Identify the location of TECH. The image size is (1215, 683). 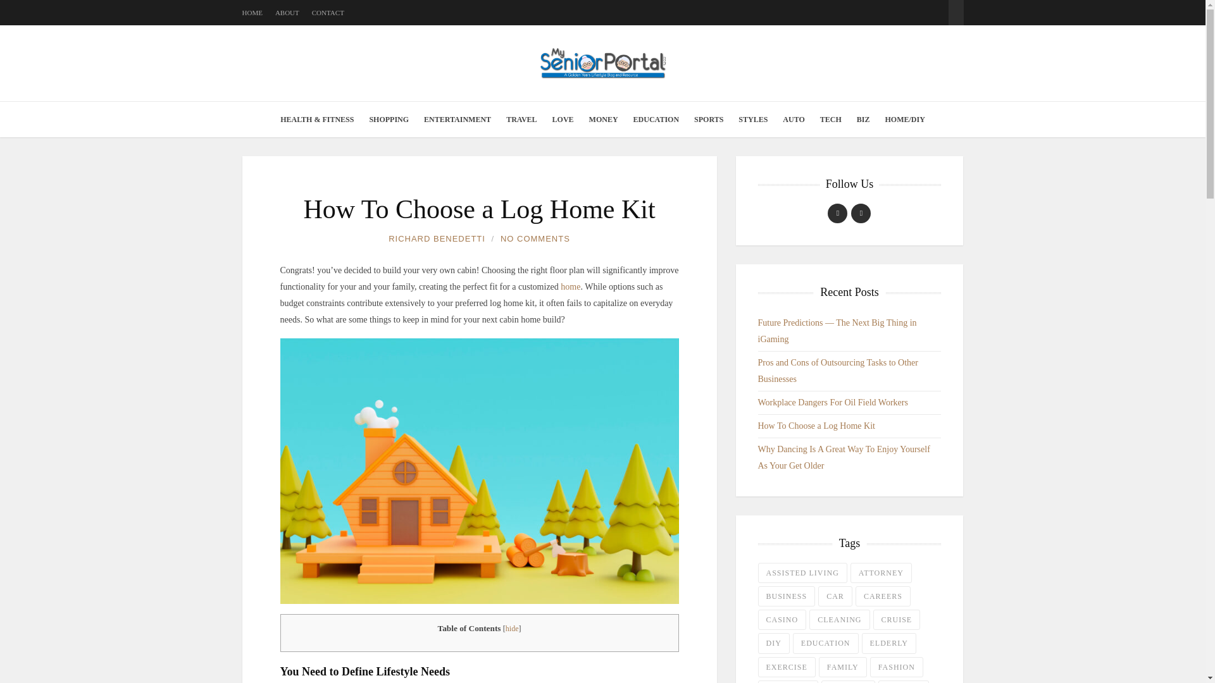
(831, 119).